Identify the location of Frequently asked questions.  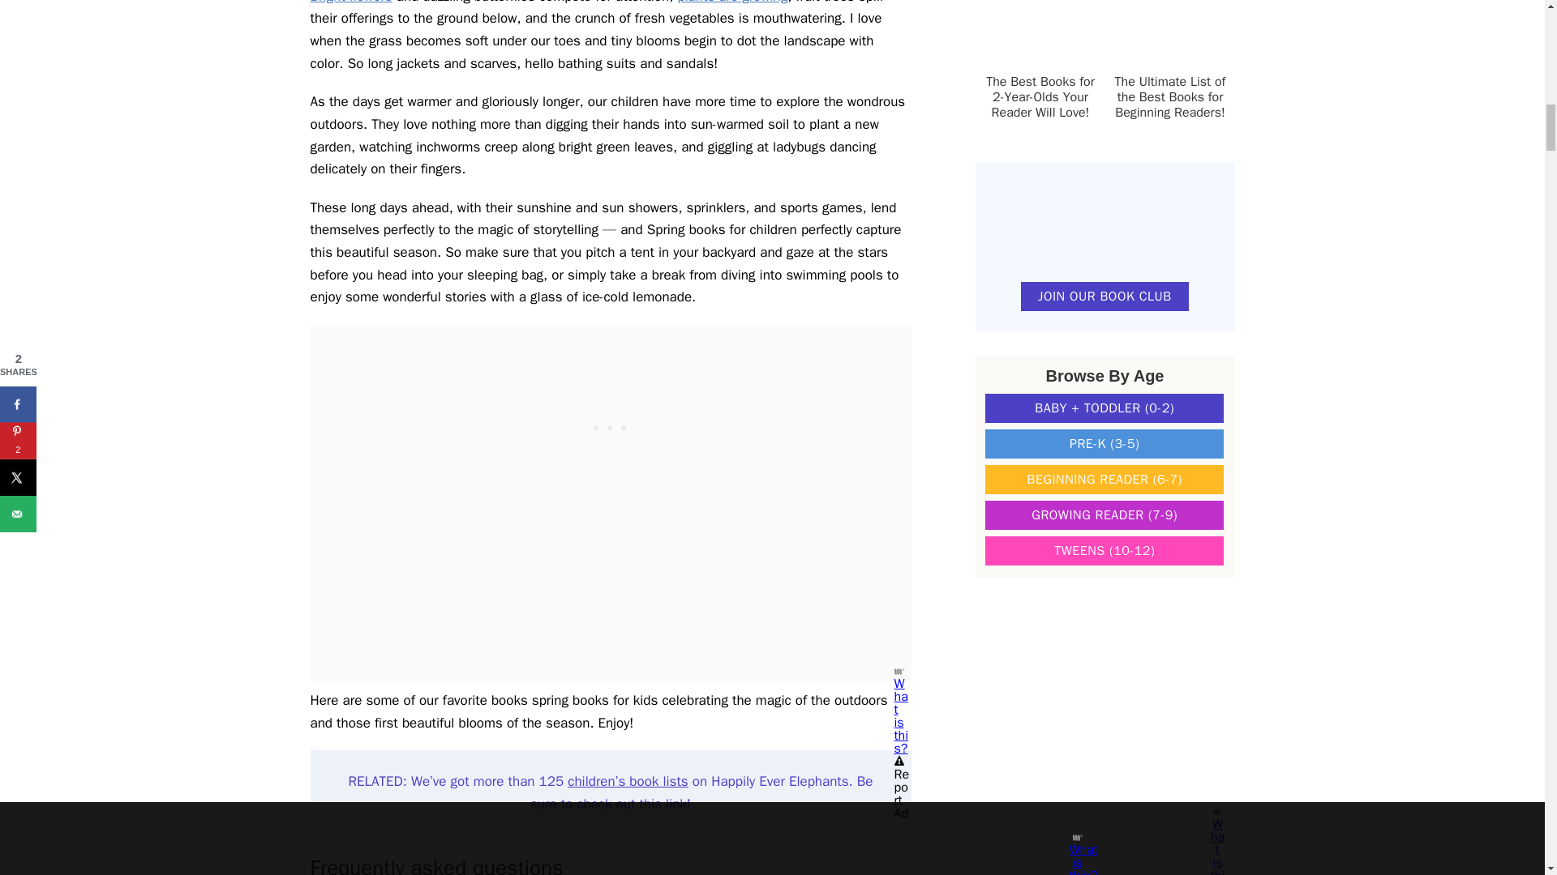
(610, 863).